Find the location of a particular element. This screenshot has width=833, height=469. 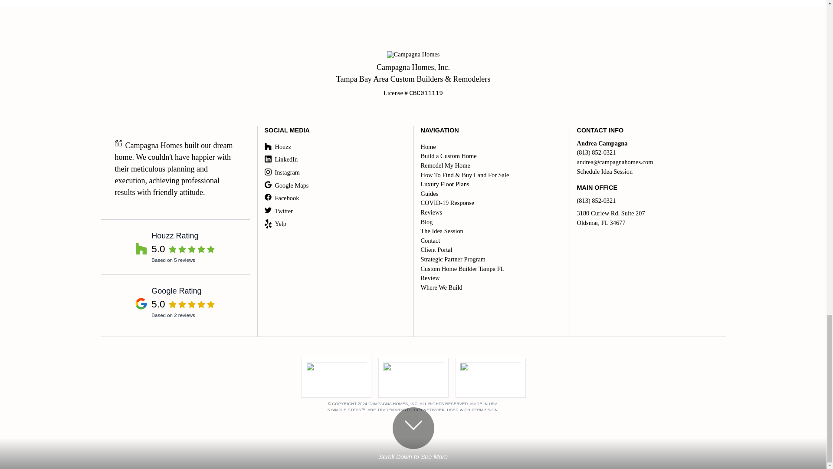

LinkedIn is located at coordinates (334, 185).